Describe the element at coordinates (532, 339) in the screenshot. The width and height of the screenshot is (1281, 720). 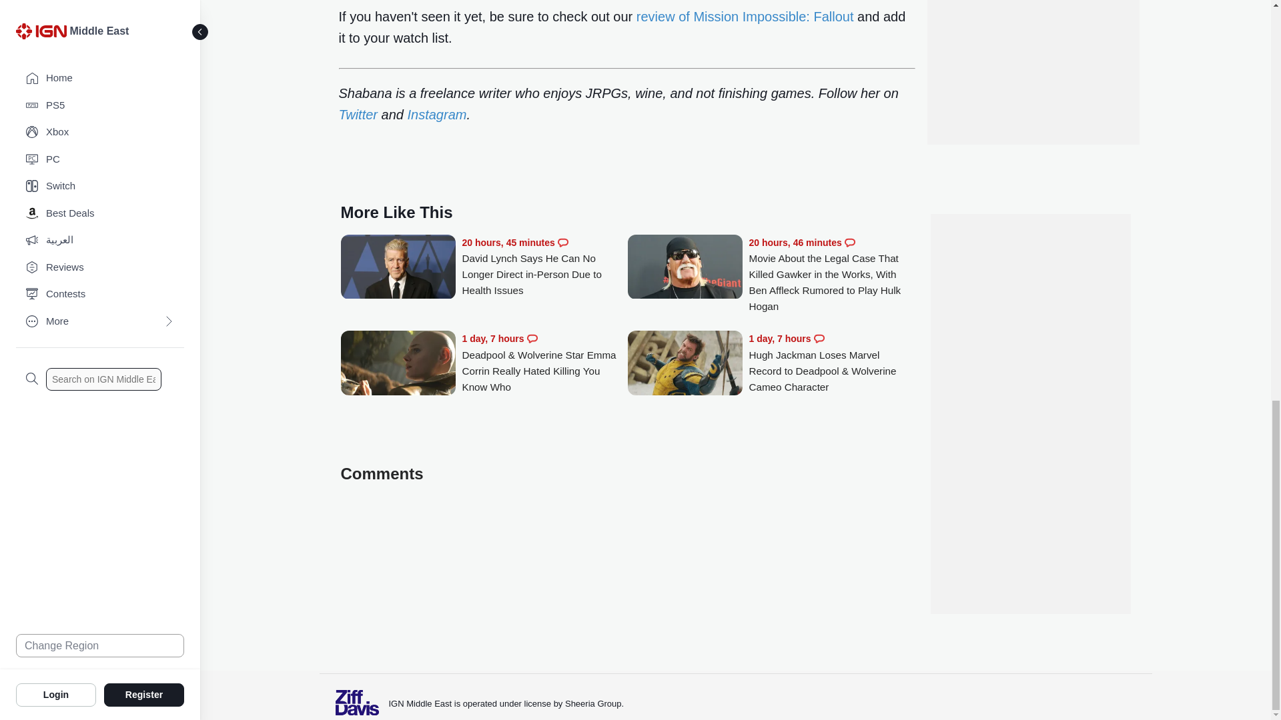
I see `Comments` at that location.